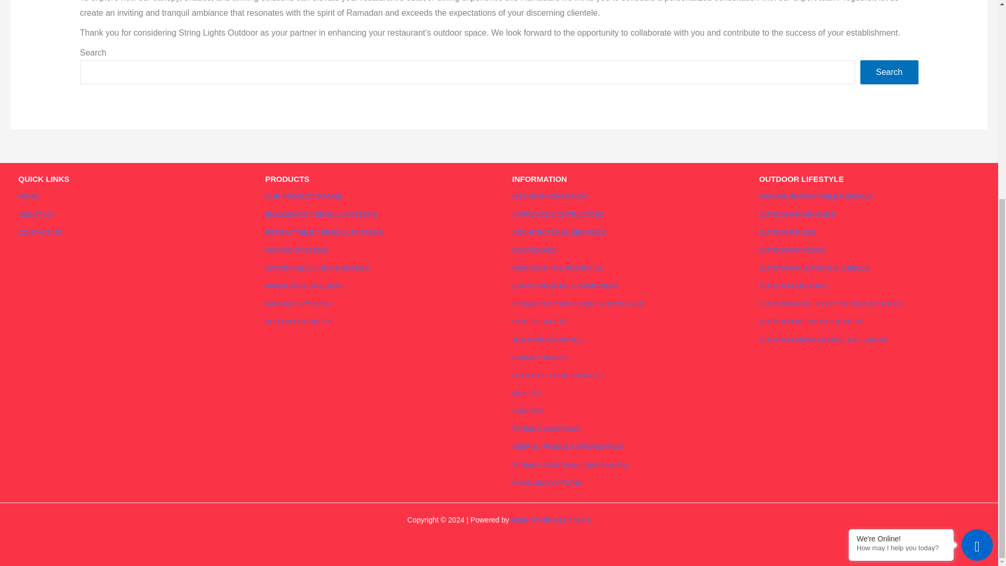  I want to click on We're Online!, so click(901, 237).